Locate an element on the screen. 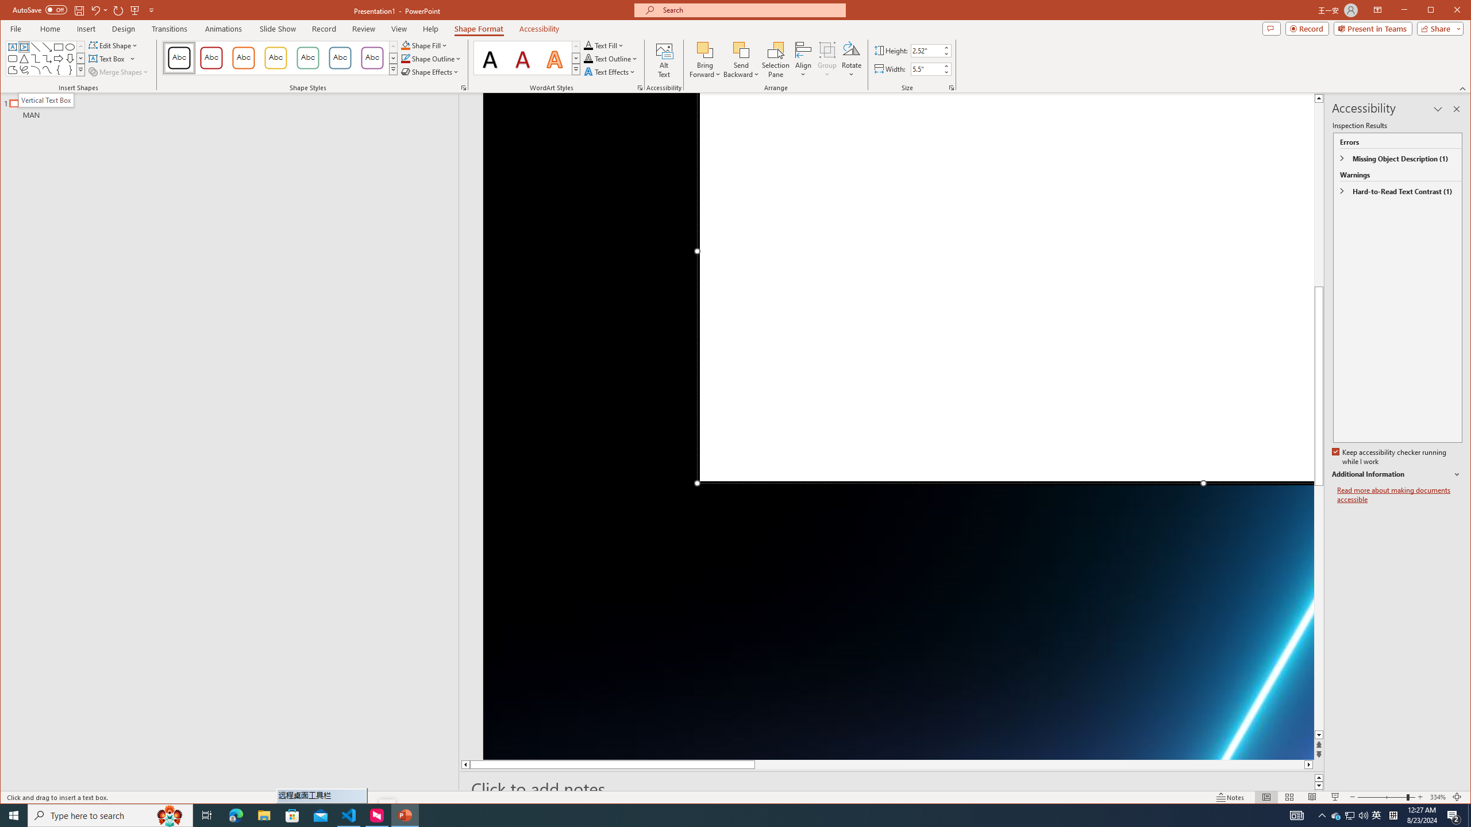  AutomationID: TextStylesGallery is located at coordinates (527, 57).